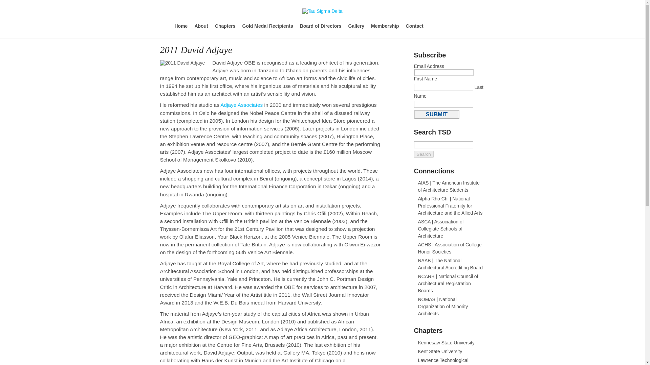 The image size is (650, 365). Describe the element at coordinates (201, 30) in the screenshot. I see `About` at that location.